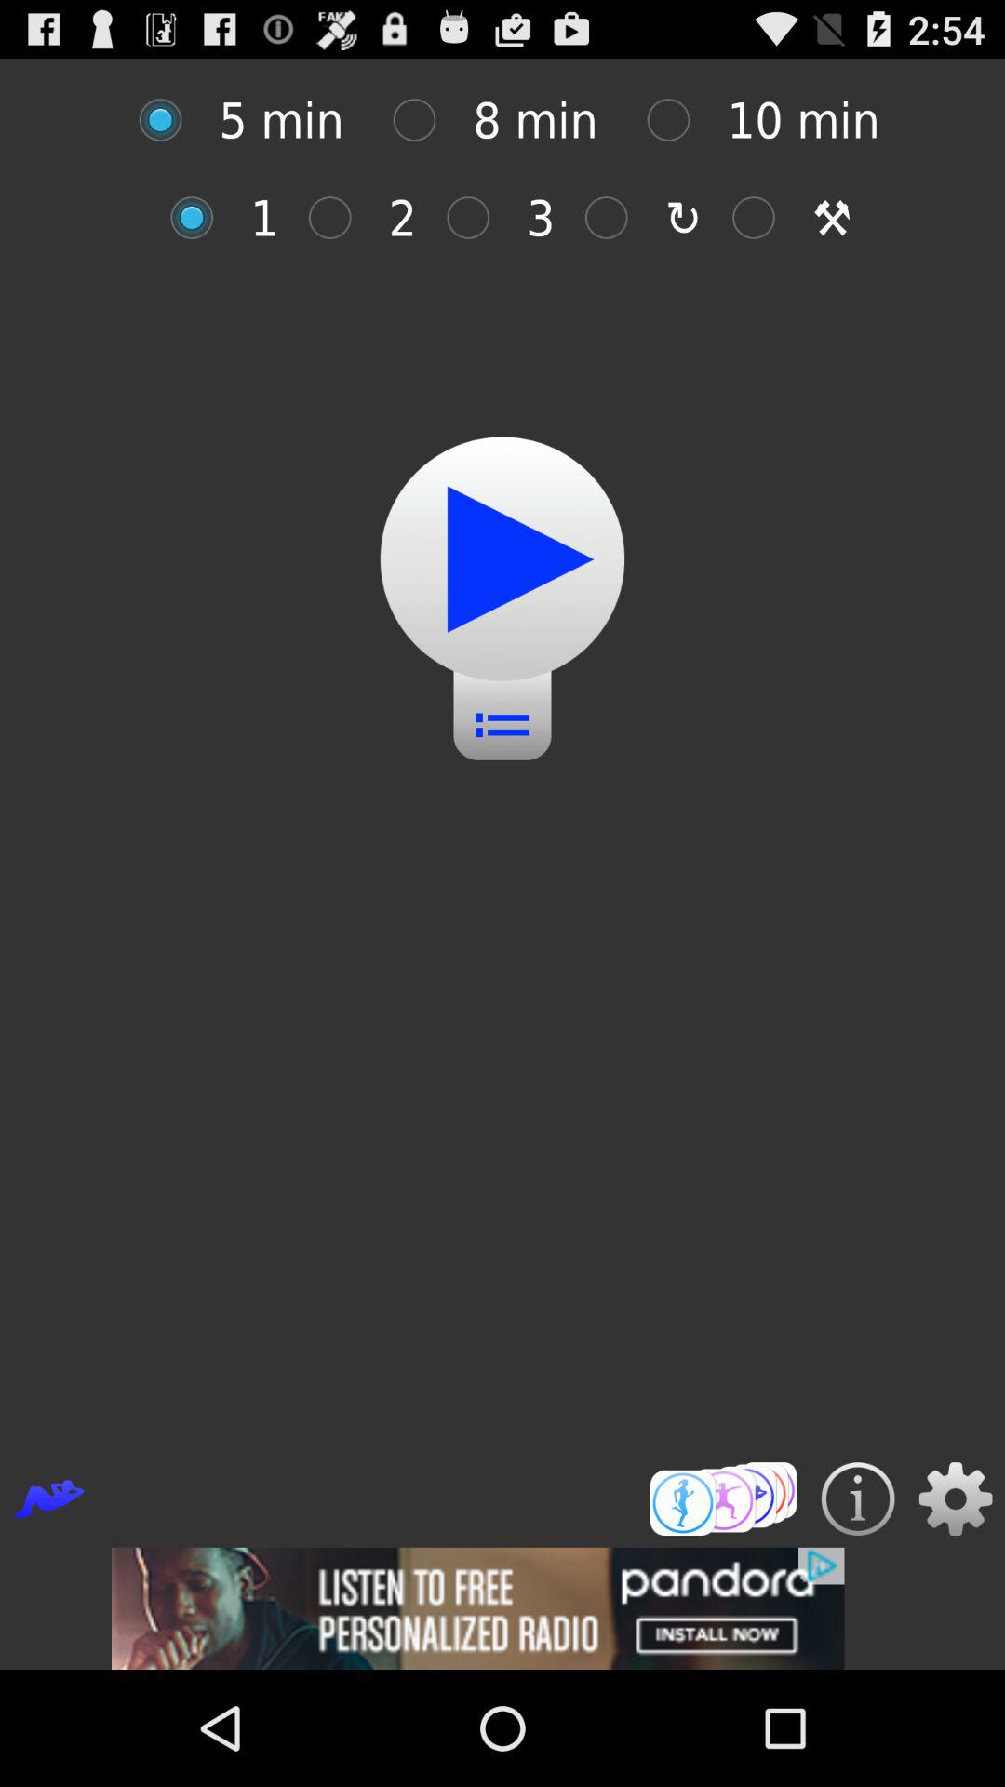 This screenshot has width=1005, height=1787. What do you see at coordinates (858, 1498) in the screenshot?
I see `click to details` at bounding box center [858, 1498].